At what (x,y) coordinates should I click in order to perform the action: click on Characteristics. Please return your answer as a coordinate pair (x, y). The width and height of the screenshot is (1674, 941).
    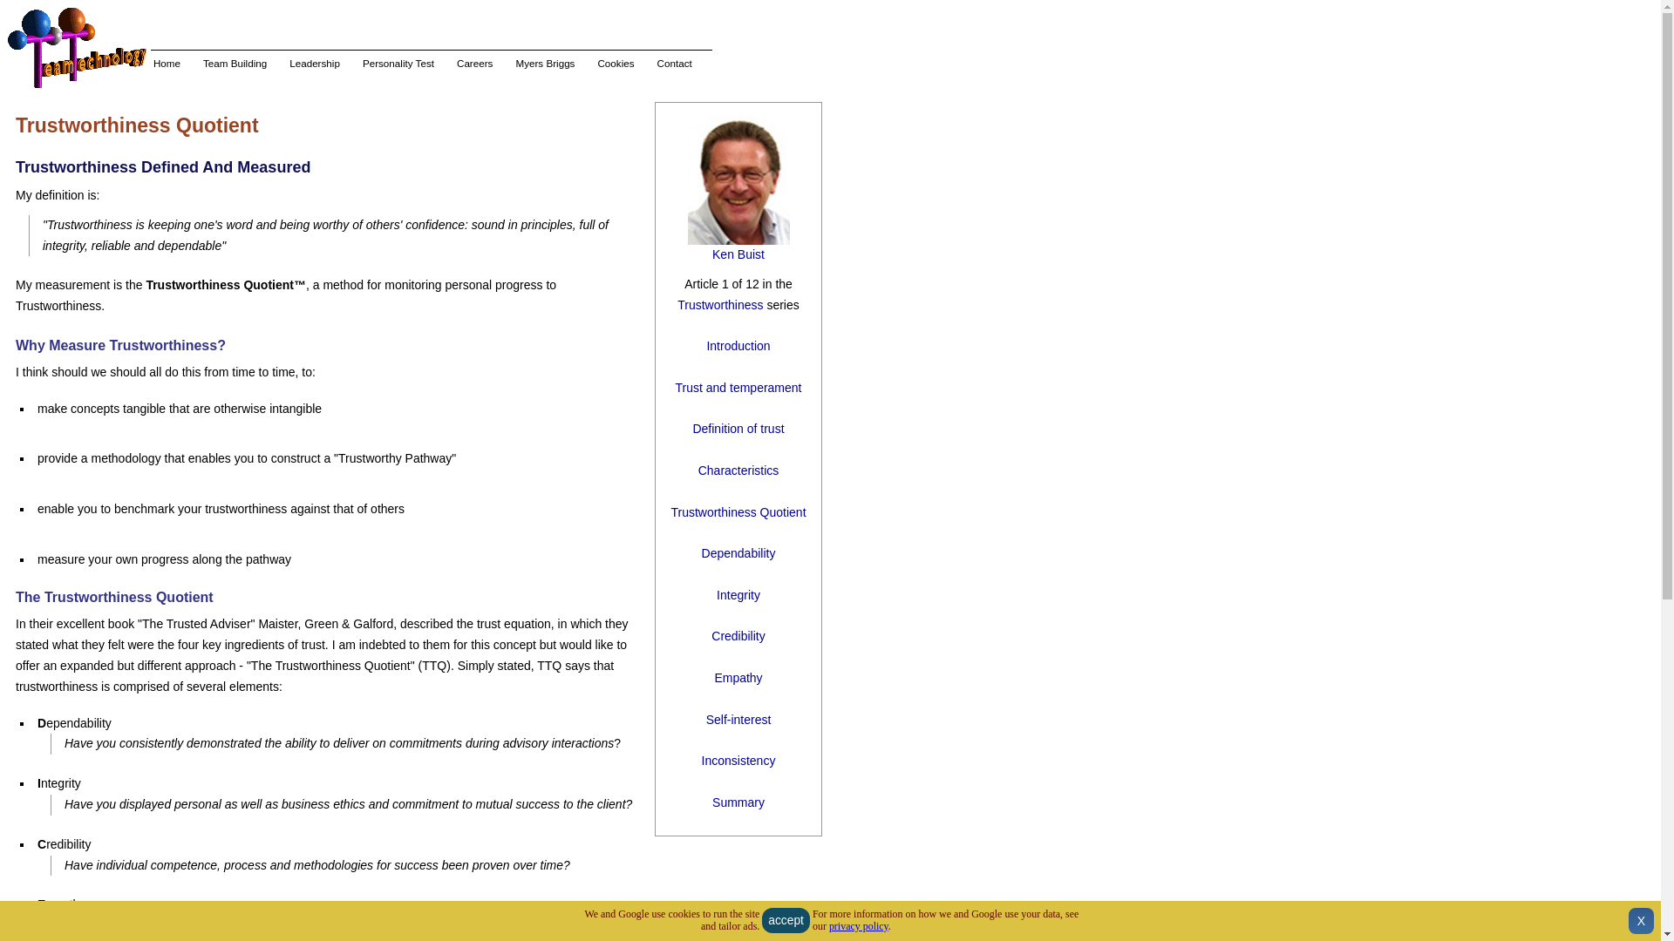
    Looking at the image, I should click on (738, 470).